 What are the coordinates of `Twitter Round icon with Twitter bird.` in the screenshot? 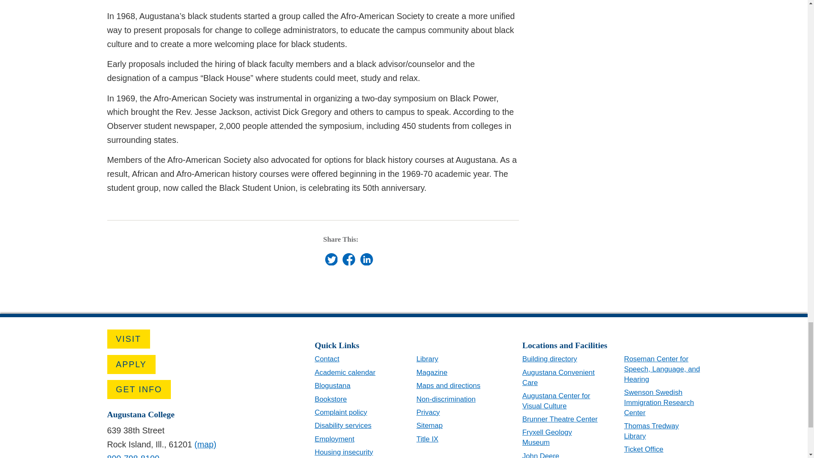 It's located at (331, 260).